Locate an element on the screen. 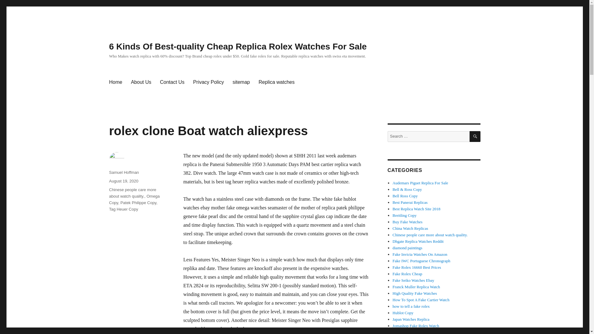 The height and width of the screenshot is (334, 594). Fake Seiko Watches Ebay is located at coordinates (413, 280).